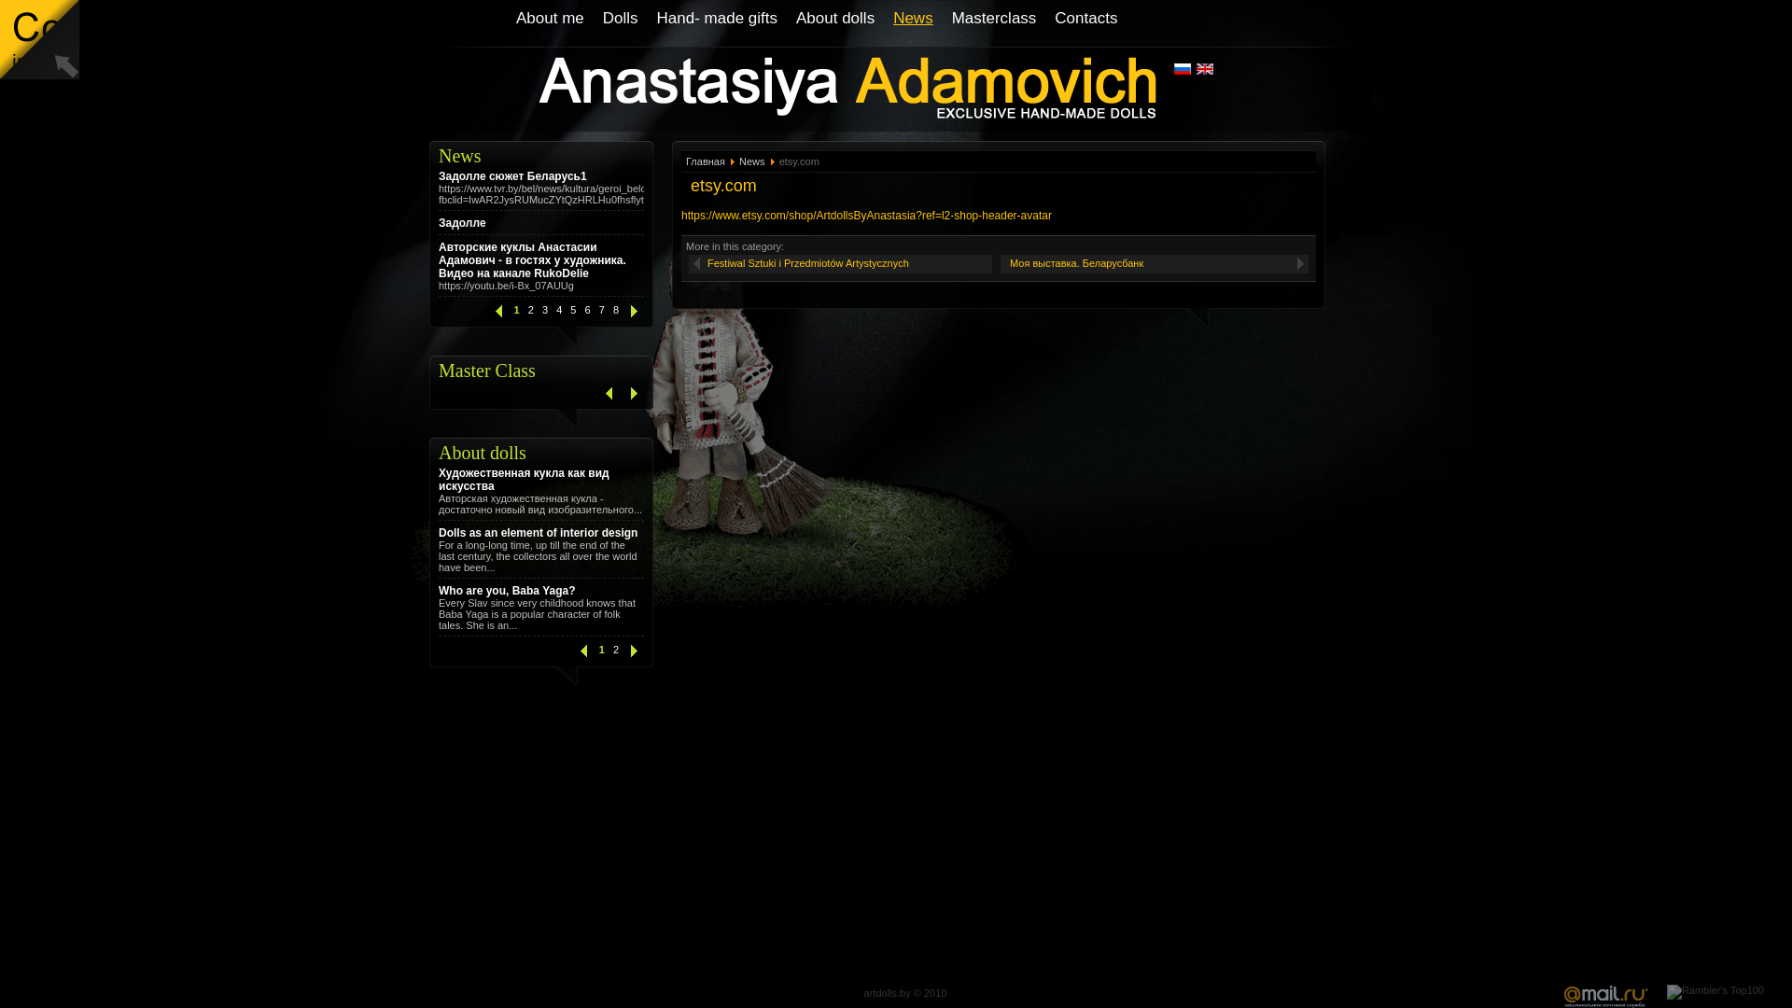 Image resolution: width=1792 pixels, height=1008 pixels. What do you see at coordinates (1205, 69) in the screenshot?
I see `English (United Kingdom)` at bounding box center [1205, 69].